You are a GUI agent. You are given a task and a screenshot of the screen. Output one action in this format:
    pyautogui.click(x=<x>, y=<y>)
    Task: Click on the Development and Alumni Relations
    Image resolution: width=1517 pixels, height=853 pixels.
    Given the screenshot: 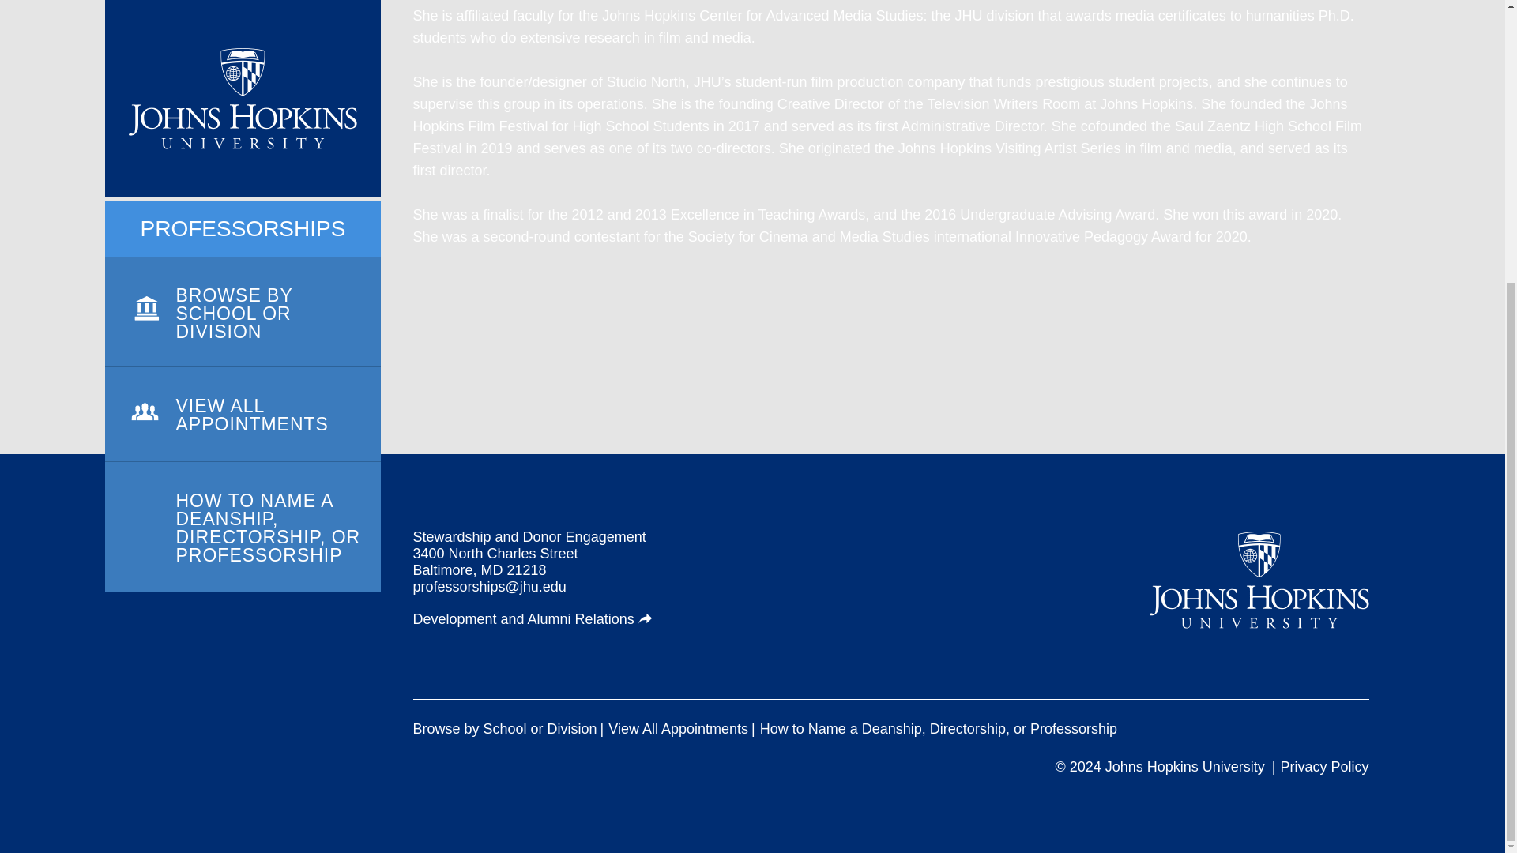 What is the action you would take?
    pyautogui.click(x=533, y=619)
    